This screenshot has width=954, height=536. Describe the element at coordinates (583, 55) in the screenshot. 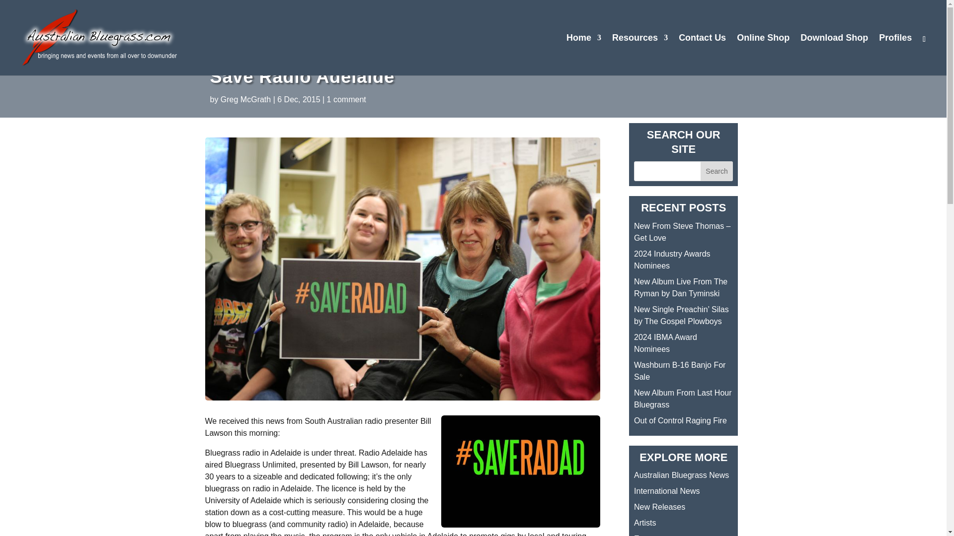

I see `Home` at that location.